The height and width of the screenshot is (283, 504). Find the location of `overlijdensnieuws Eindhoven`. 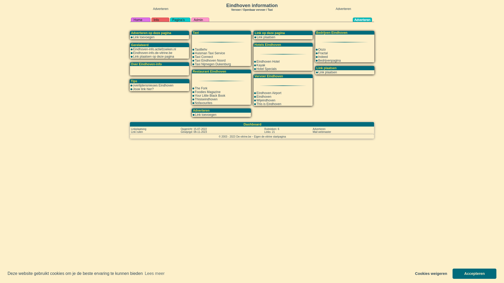

overlijdensnieuws Eindhoven is located at coordinates (153, 85).